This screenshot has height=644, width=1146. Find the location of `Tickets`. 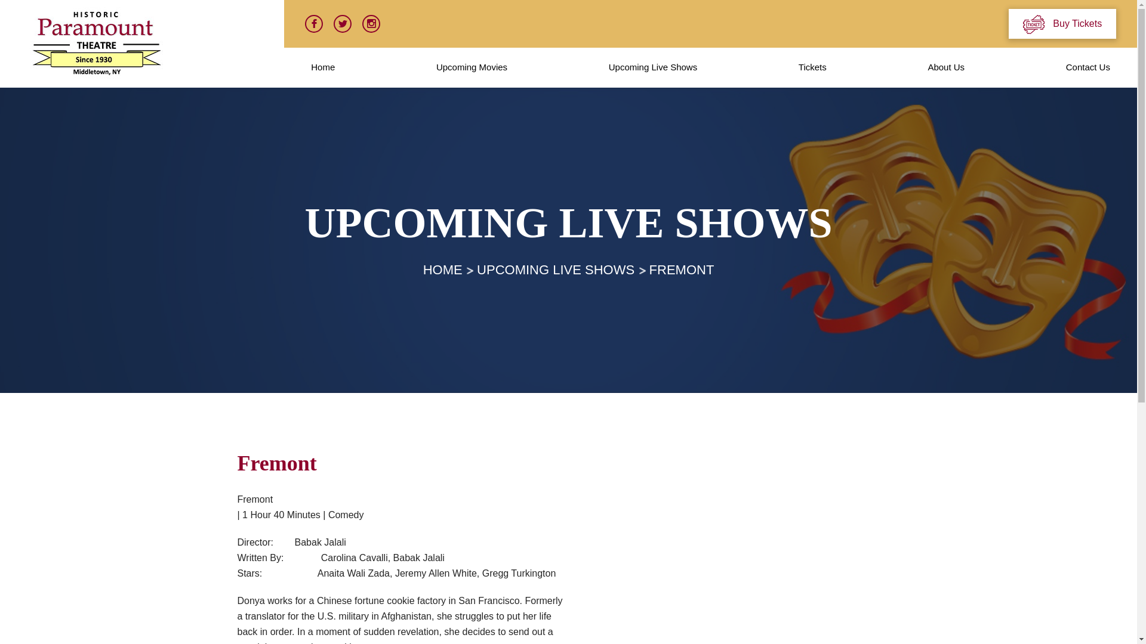

Tickets is located at coordinates (812, 67).